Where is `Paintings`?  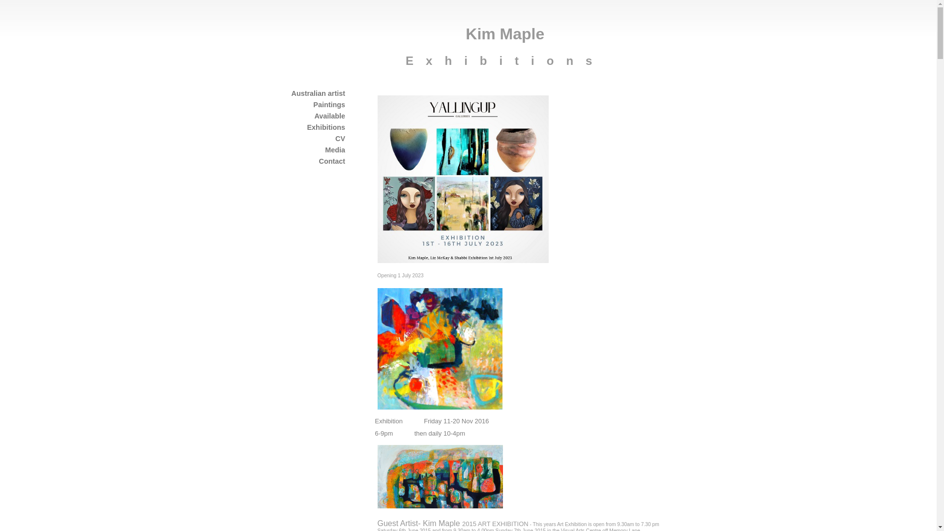 Paintings is located at coordinates (329, 105).